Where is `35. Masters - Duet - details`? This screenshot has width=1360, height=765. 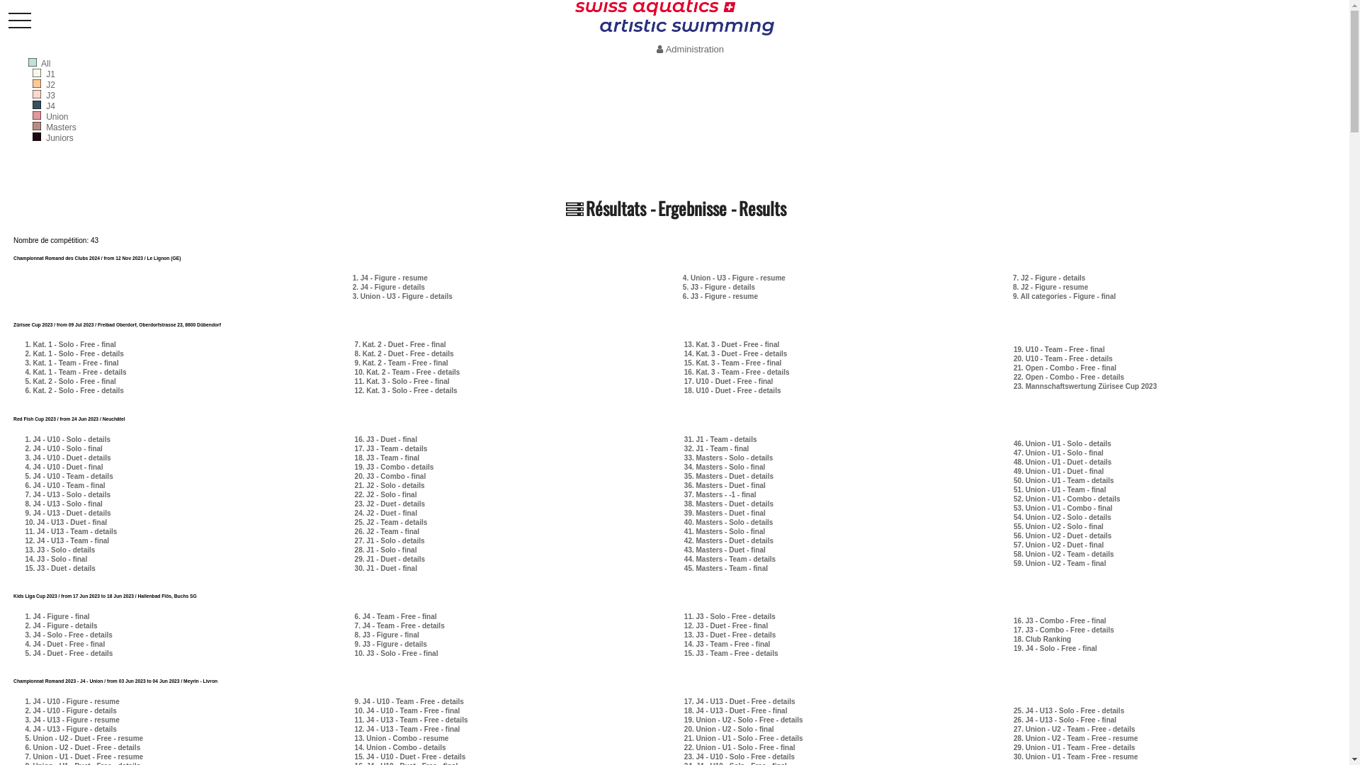
35. Masters - Duet - details is located at coordinates (729, 476).